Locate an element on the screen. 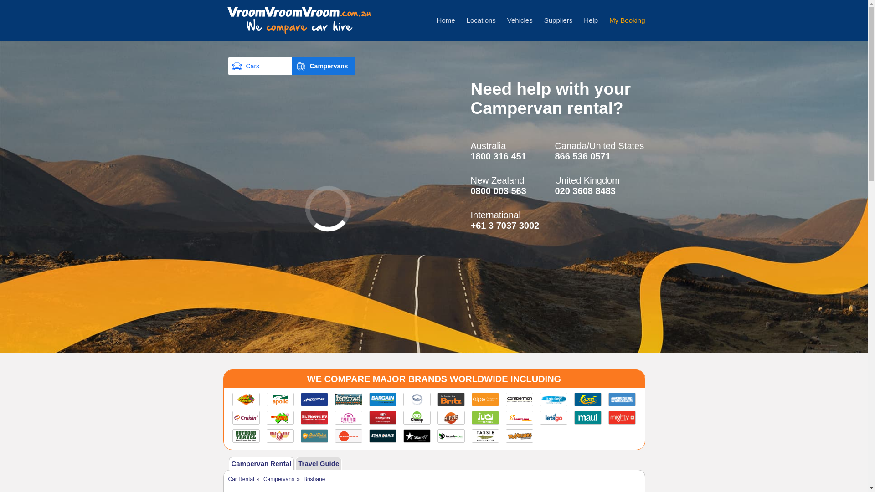 The height and width of the screenshot is (492, 875). Vehicles is located at coordinates (520, 20).